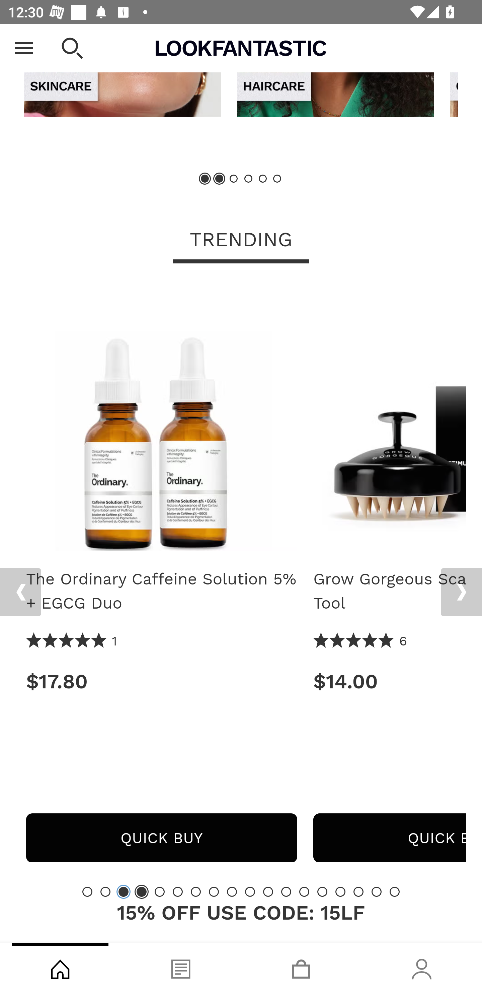  I want to click on Slide 7, so click(196, 892).